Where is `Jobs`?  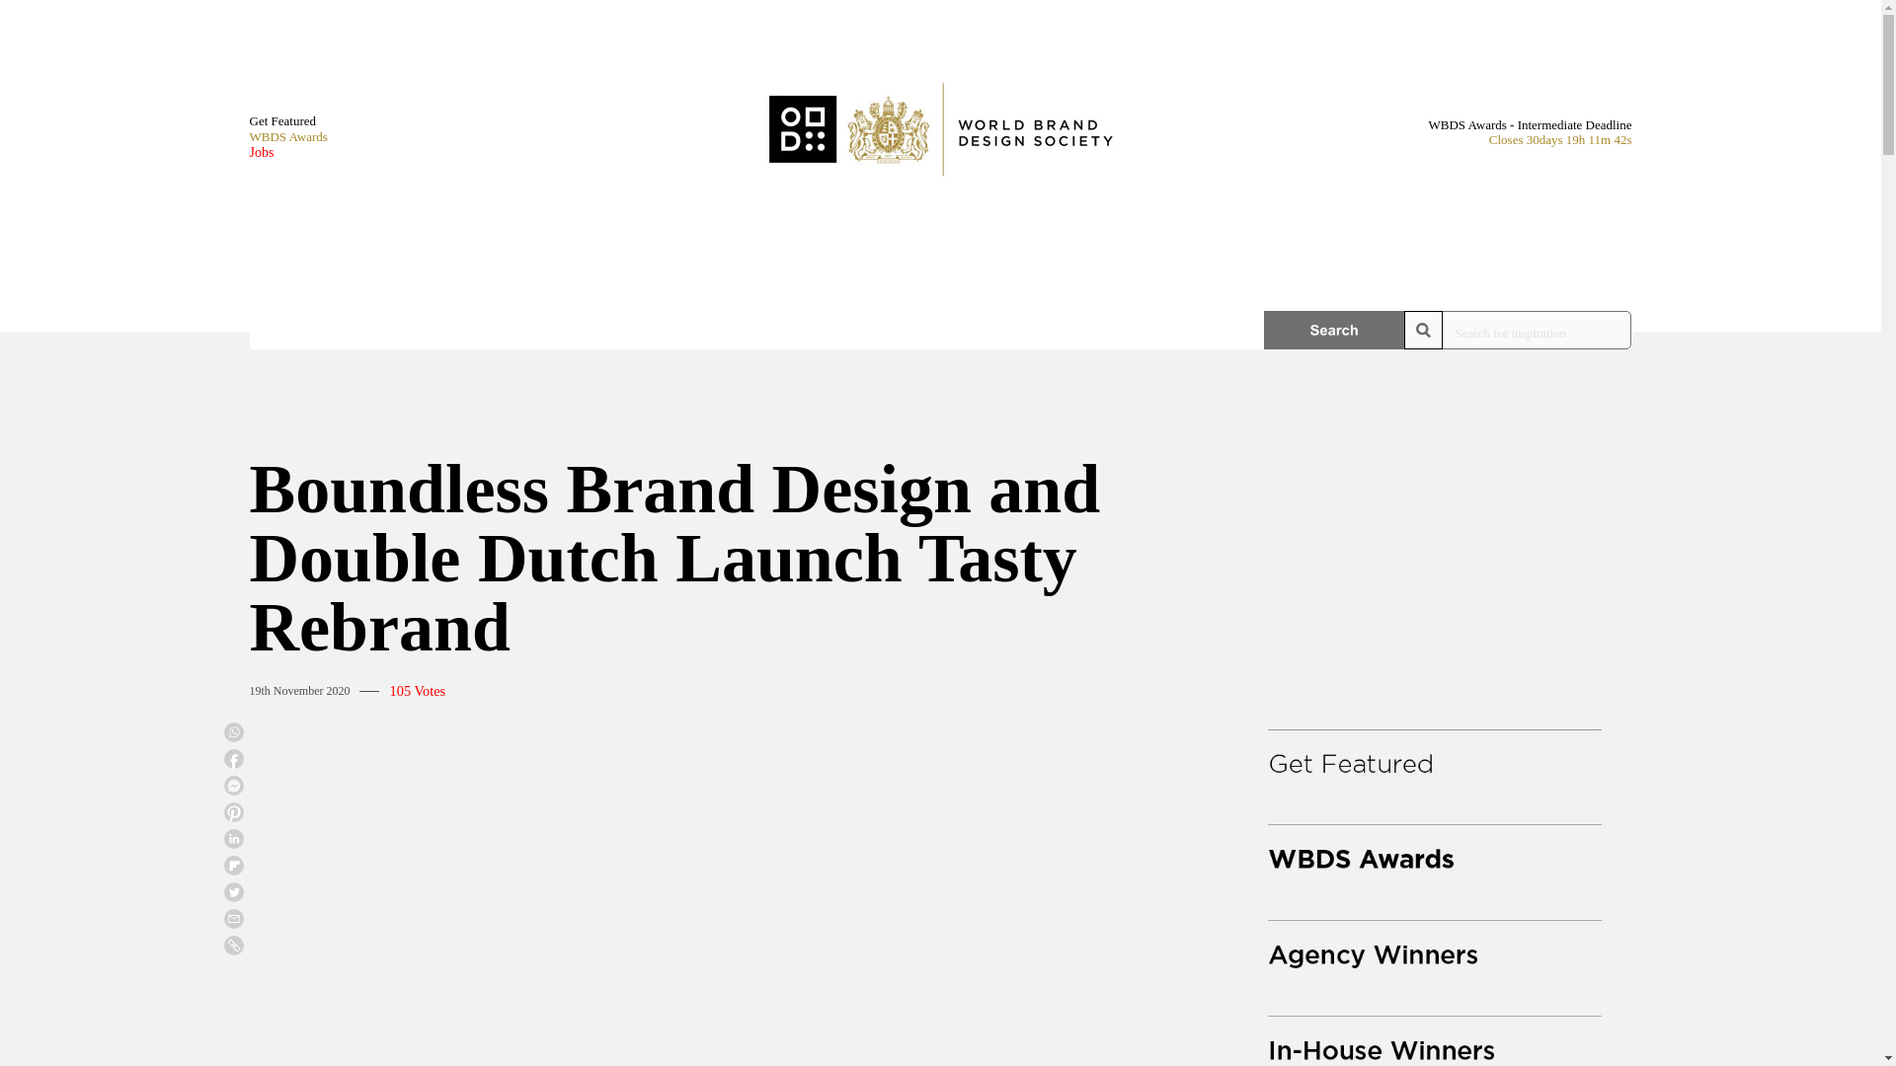
Jobs is located at coordinates (286, 152).